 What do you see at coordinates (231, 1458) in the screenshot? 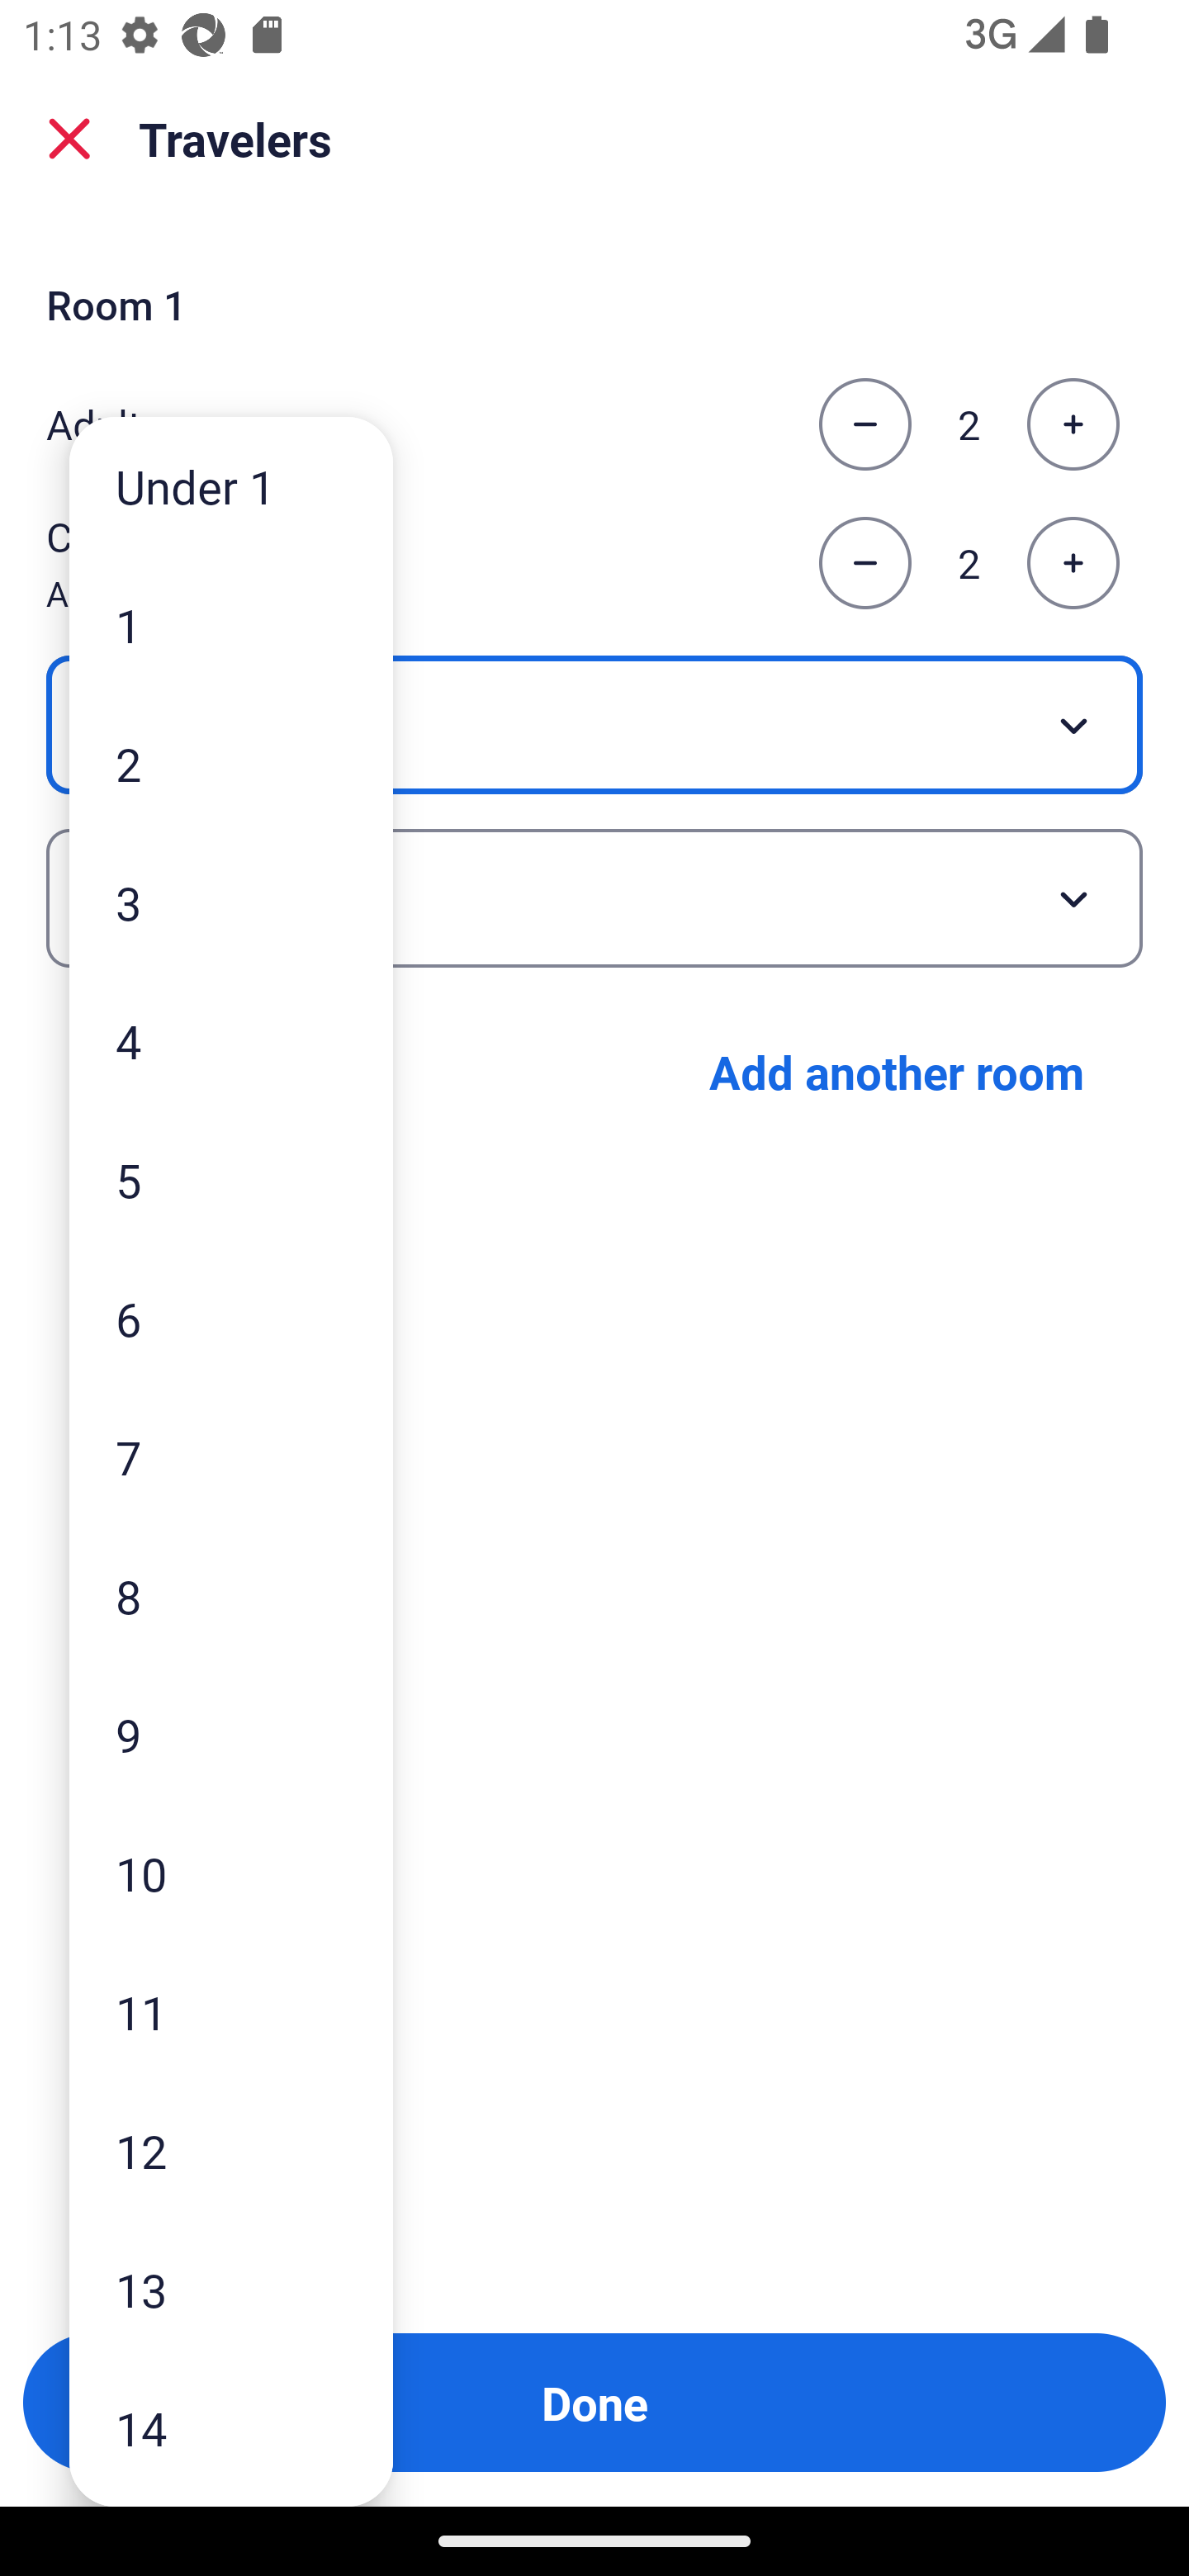
I see `7` at bounding box center [231, 1458].